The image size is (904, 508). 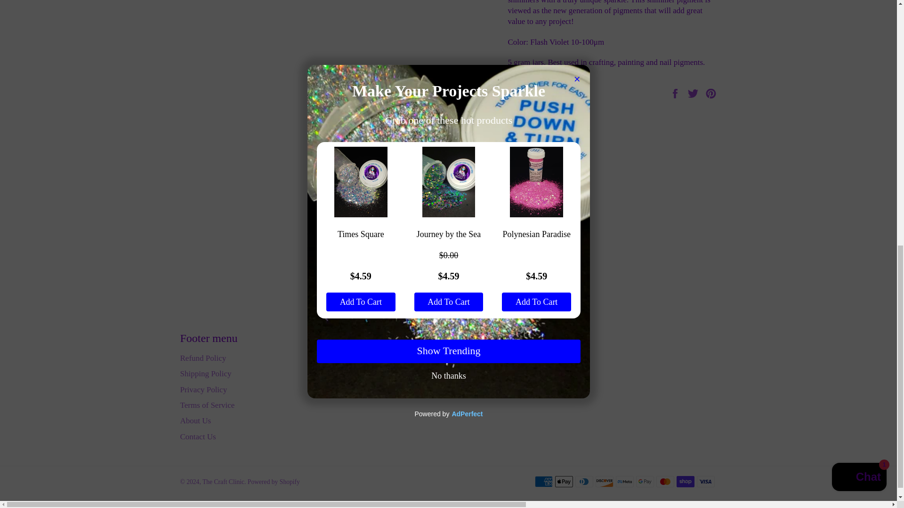 I want to click on Pin on Pinterest, so click(x=711, y=92).